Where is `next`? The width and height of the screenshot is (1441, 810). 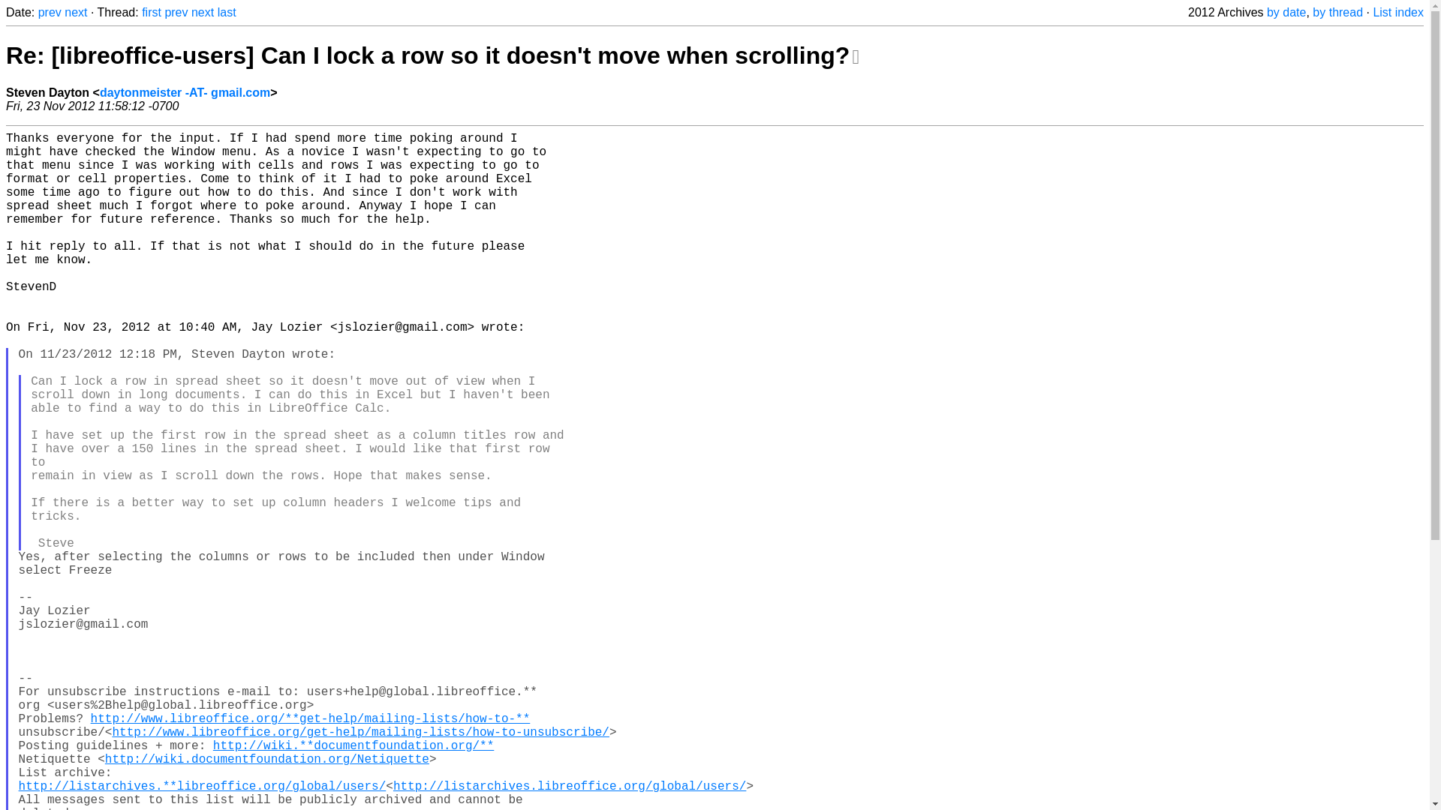 next is located at coordinates (203, 12).